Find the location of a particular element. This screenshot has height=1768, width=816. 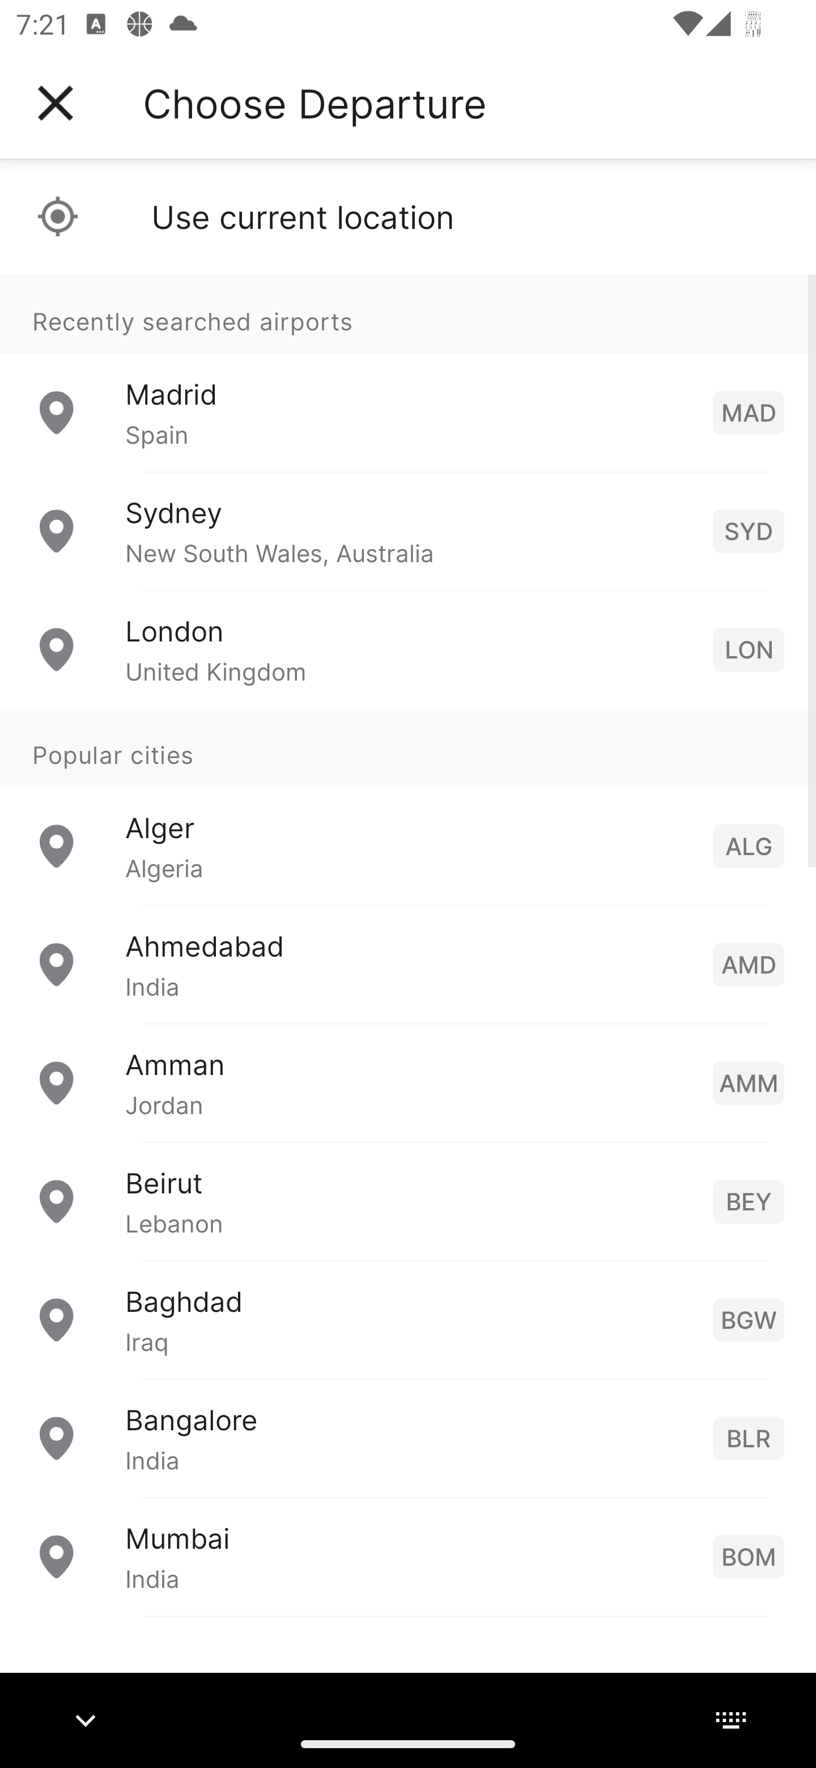

Use current location is located at coordinates (408, 216).